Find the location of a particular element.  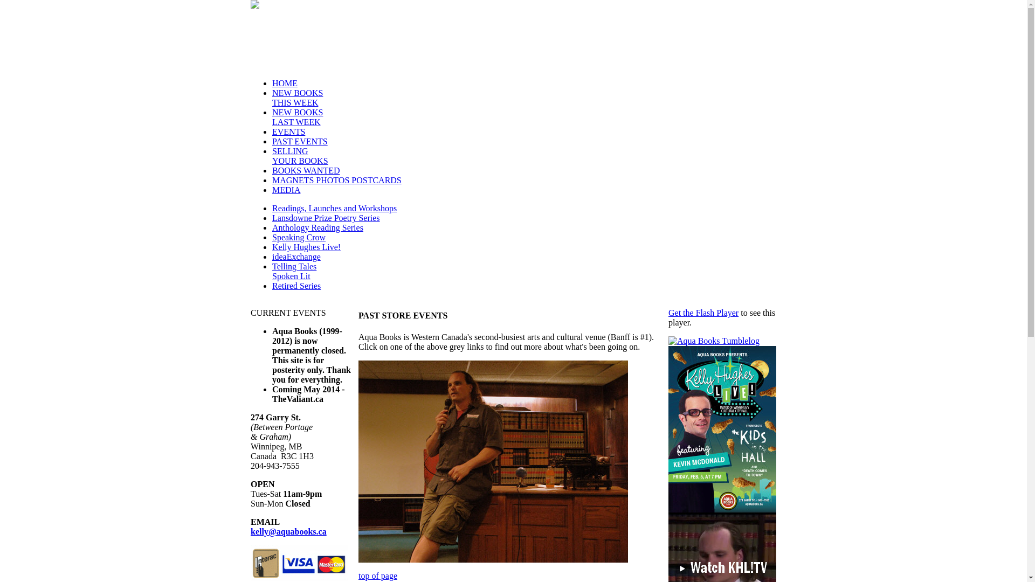

MAGNETS PHOTOS POSTCARDS is located at coordinates (336, 180).